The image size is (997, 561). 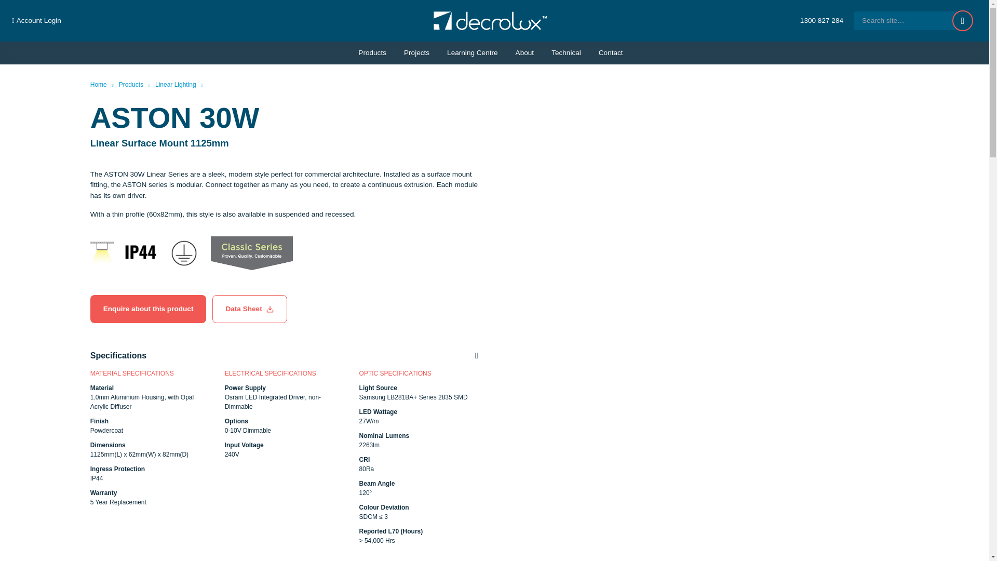 What do you see at coordinates (249, 309) in the screenshot?
I see `Product Data Sheet Download` at bounding box center [249, 309].